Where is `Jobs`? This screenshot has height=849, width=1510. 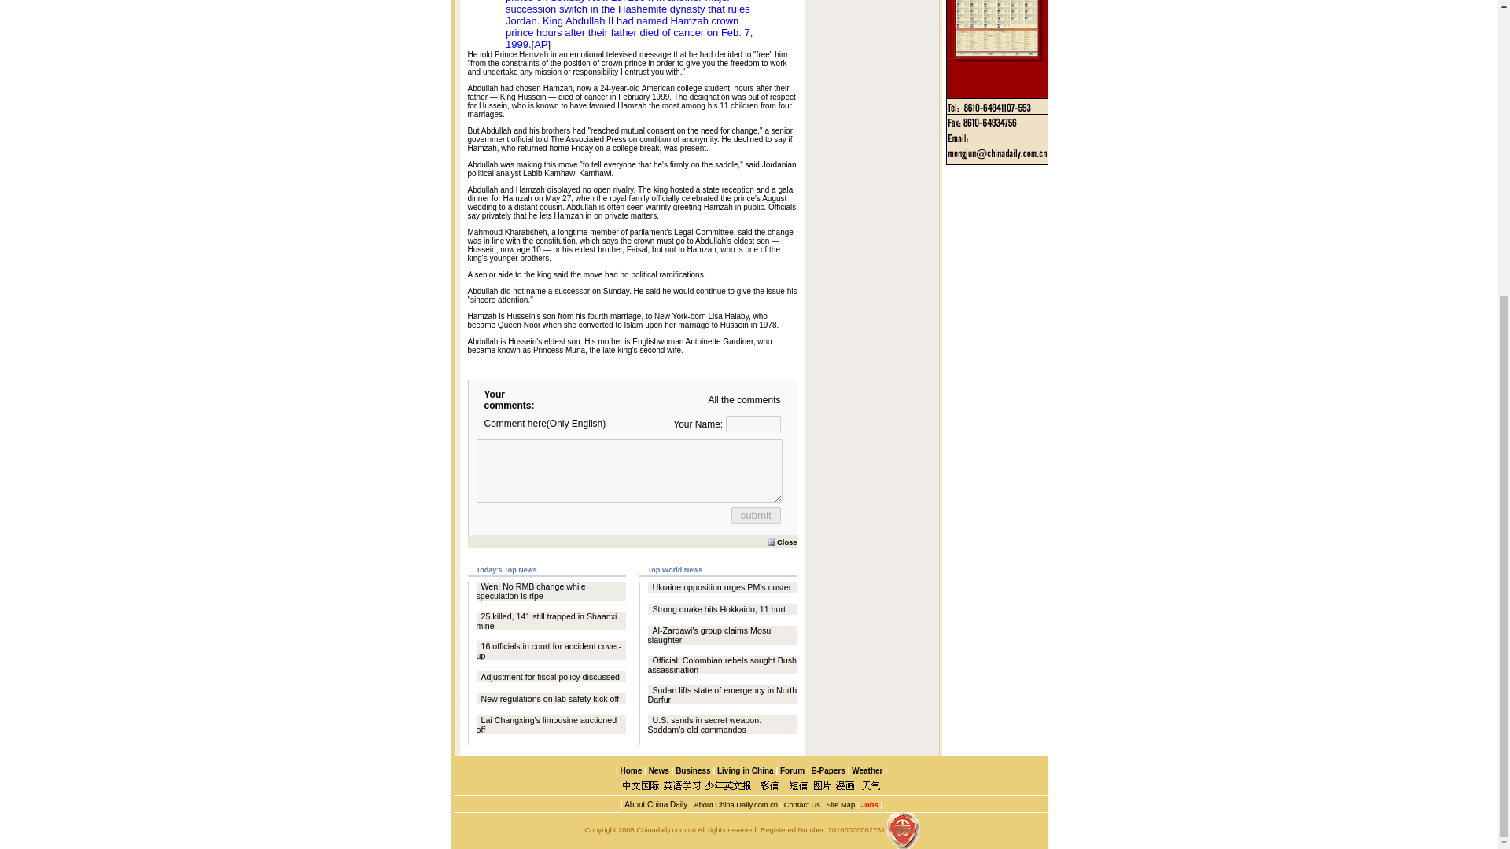
Jobs is located at coordinates (868, 805).